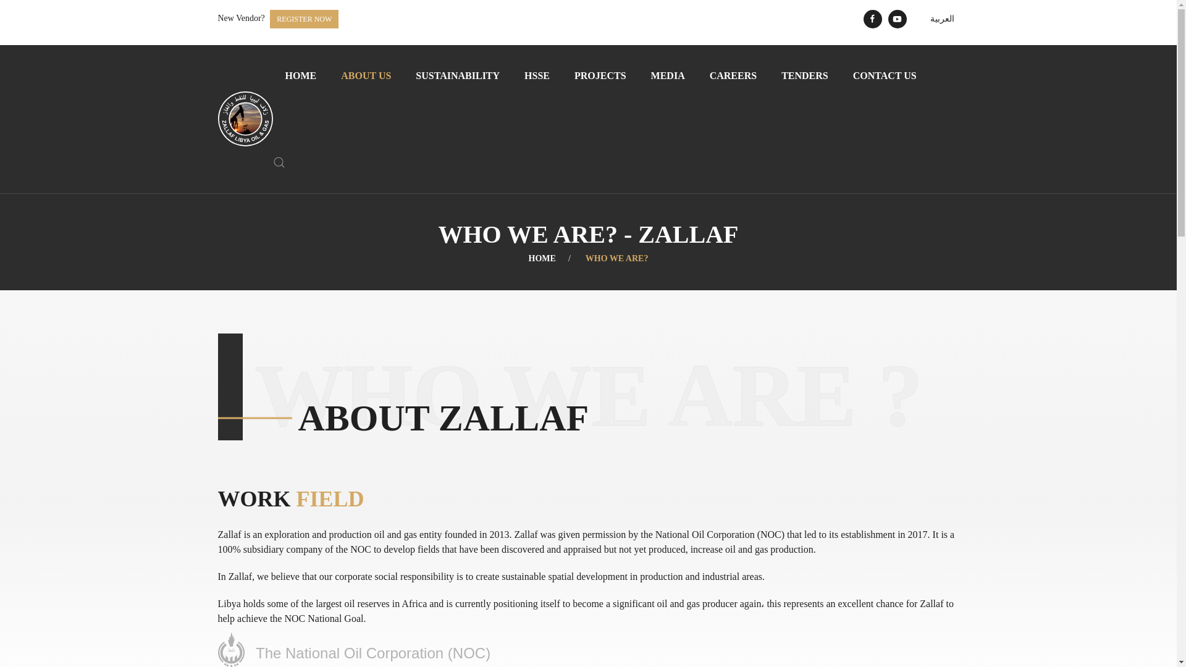 Image resolution: width=1186 pixels, height=667 pixels. What do you see at coordinates (457, 75) in the screenshot?
I see `SUSTAINABILITY` at bounding box center [457, 75].